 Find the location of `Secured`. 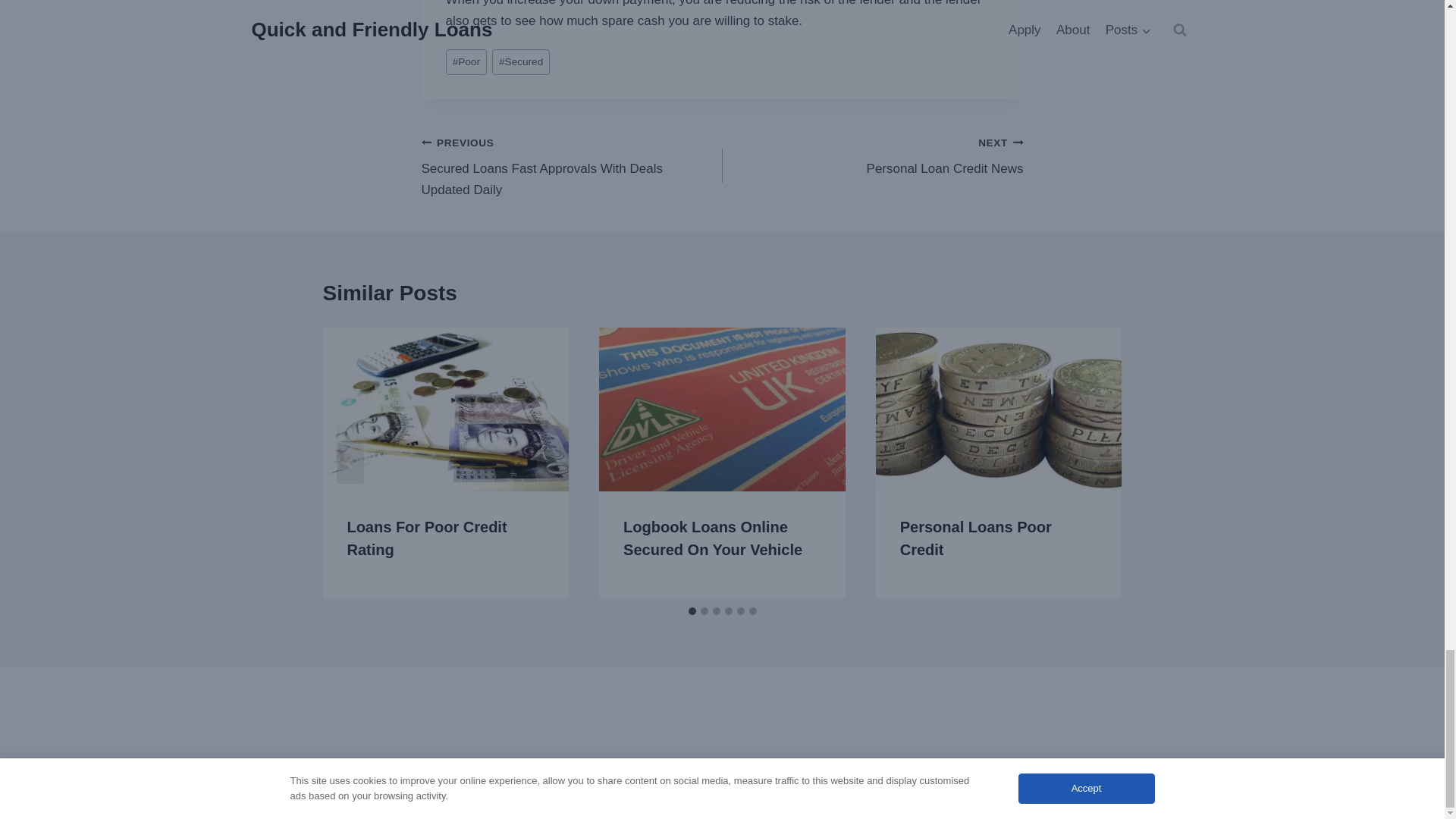

Secured is located at coordinates (520, 62).